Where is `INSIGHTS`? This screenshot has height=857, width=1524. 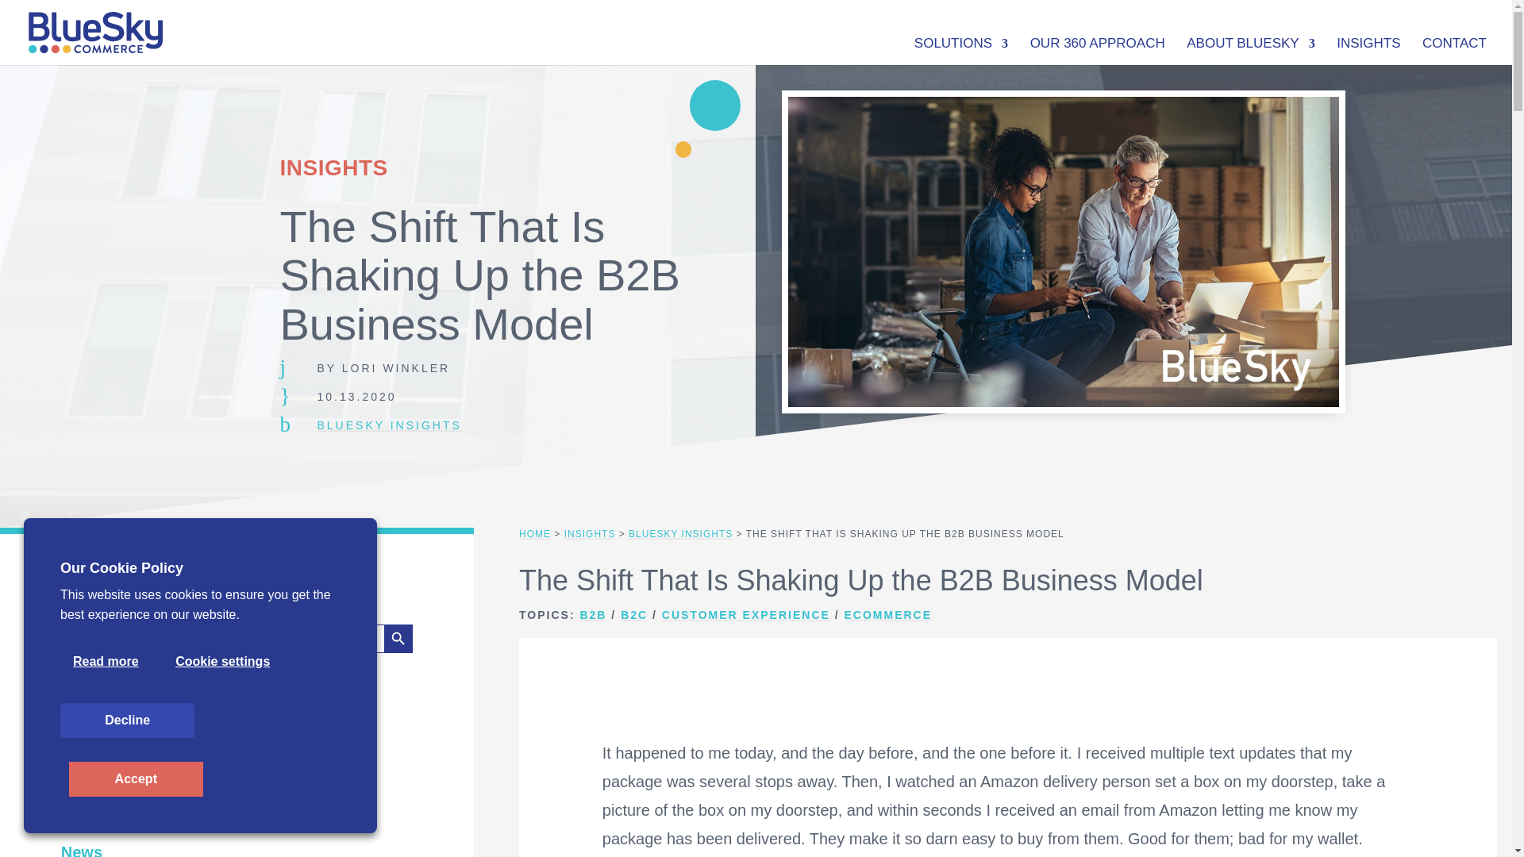
INSIGHTS is located at coordinates (1368, 48).